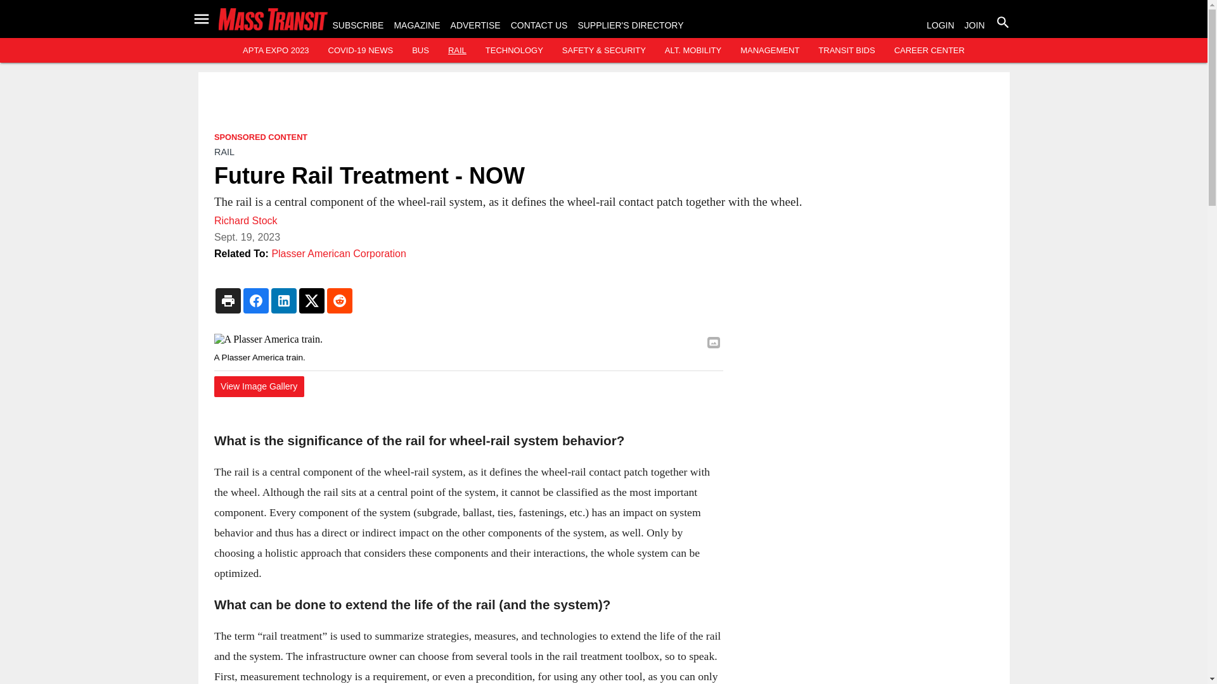 The width and height of the screenshot is (1217, 684). Describe the element at coordinates (361, 51) in the screenshot. I see `COVID-19 NEWS` at that location.